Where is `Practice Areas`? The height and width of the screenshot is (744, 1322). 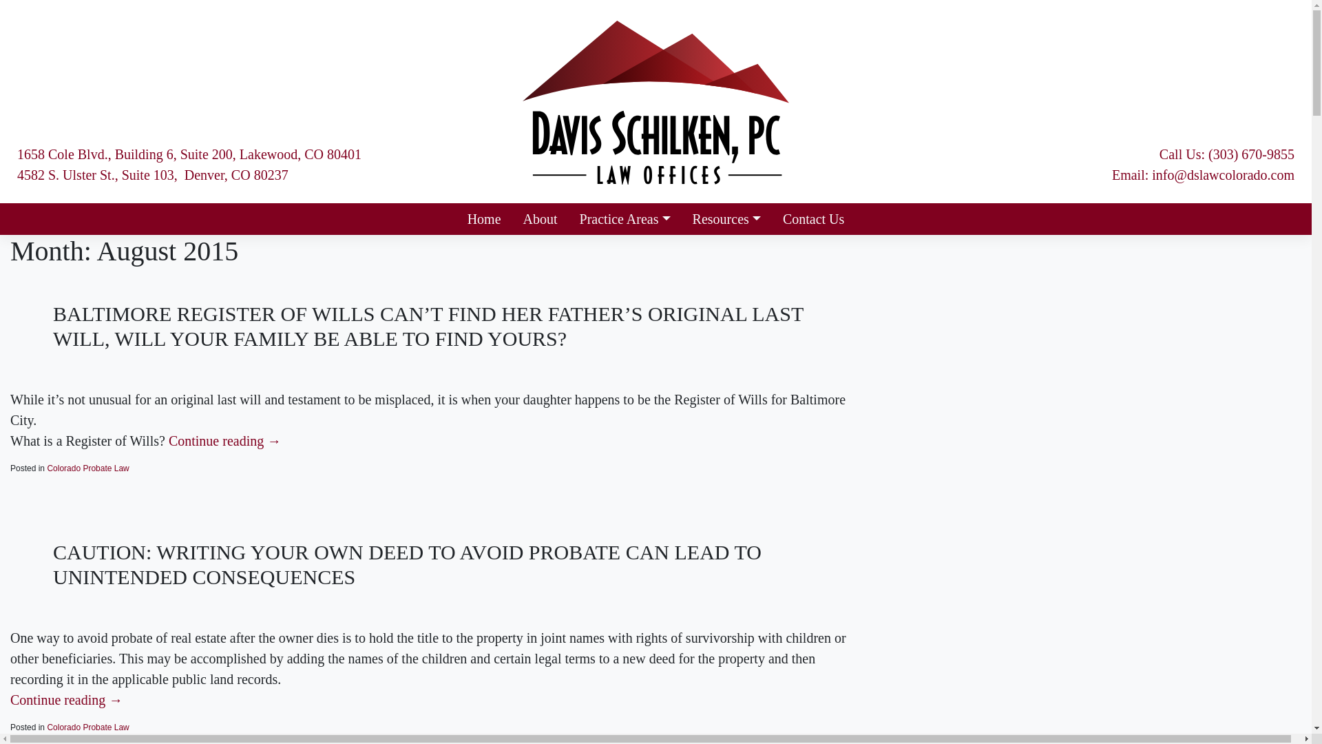 Practice Areas is located at coordinates (625, 219).